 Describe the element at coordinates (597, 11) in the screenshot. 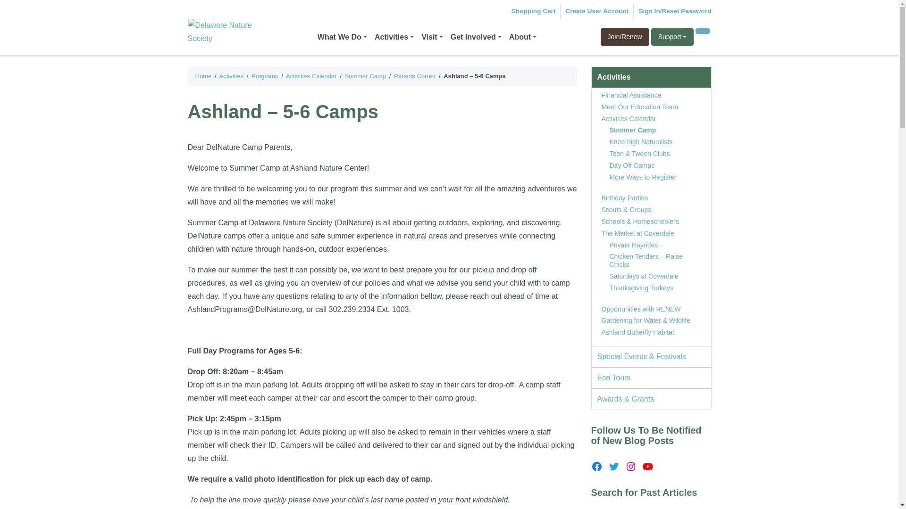

I see `Create User Account` at that location.